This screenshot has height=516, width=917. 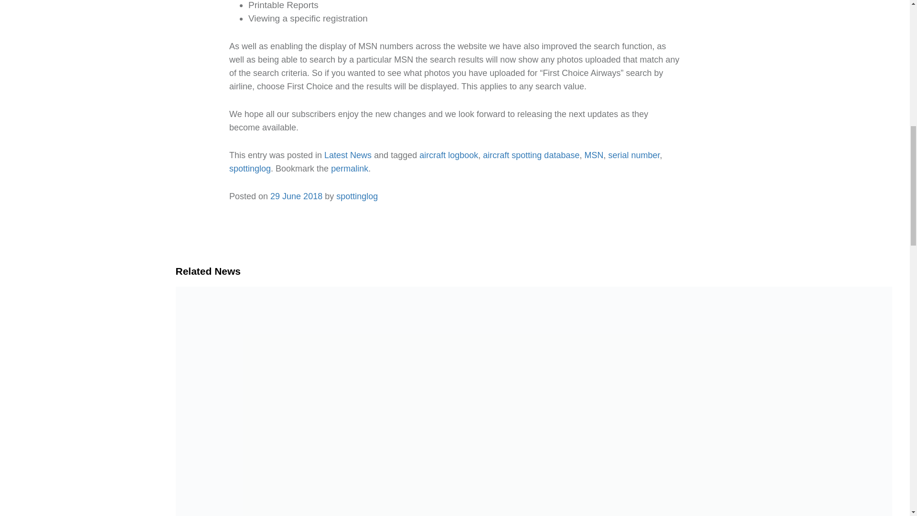 I want to click on Latest News, so click(x=348, y=155).